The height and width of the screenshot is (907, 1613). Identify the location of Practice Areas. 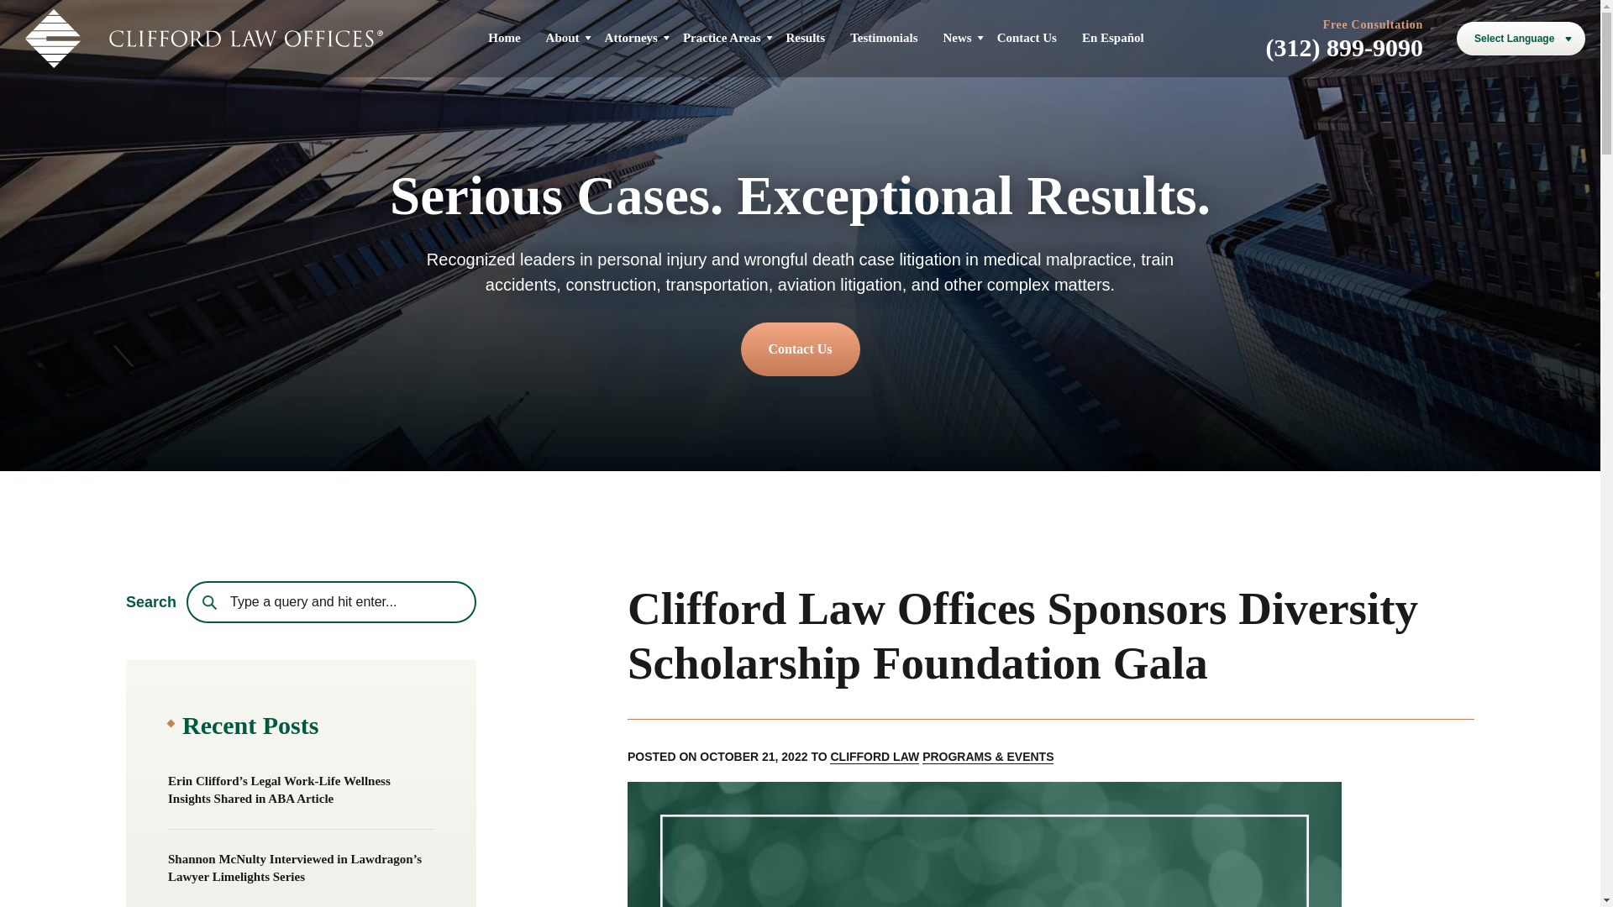
(722, 37).